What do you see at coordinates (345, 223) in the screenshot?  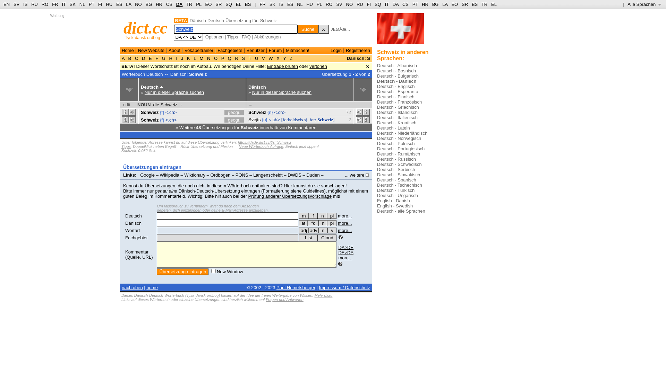 I see `more...` at bounding box center [345, 223].